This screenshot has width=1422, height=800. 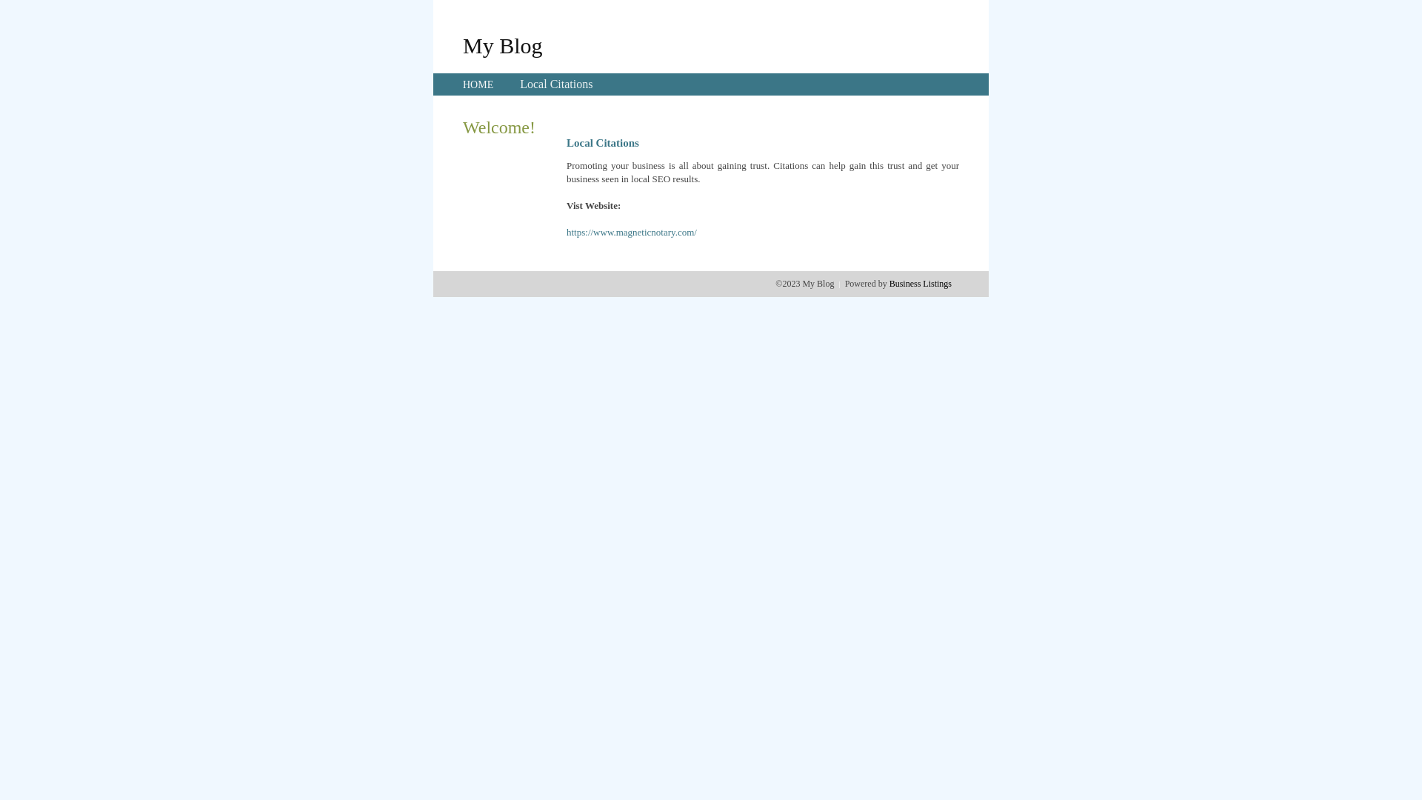 What do you see at coordinates (503, 45) in the screenshot?
I see `My Blog` at bounding box center [503, 45].